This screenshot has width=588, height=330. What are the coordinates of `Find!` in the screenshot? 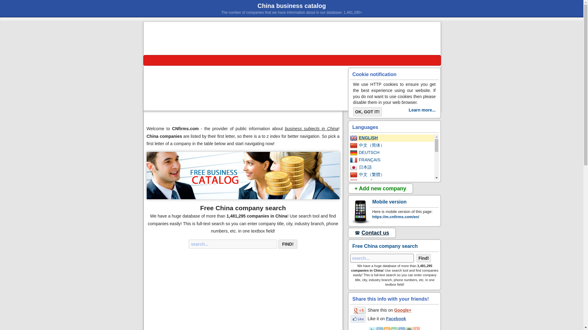 It's located at (287, 244).